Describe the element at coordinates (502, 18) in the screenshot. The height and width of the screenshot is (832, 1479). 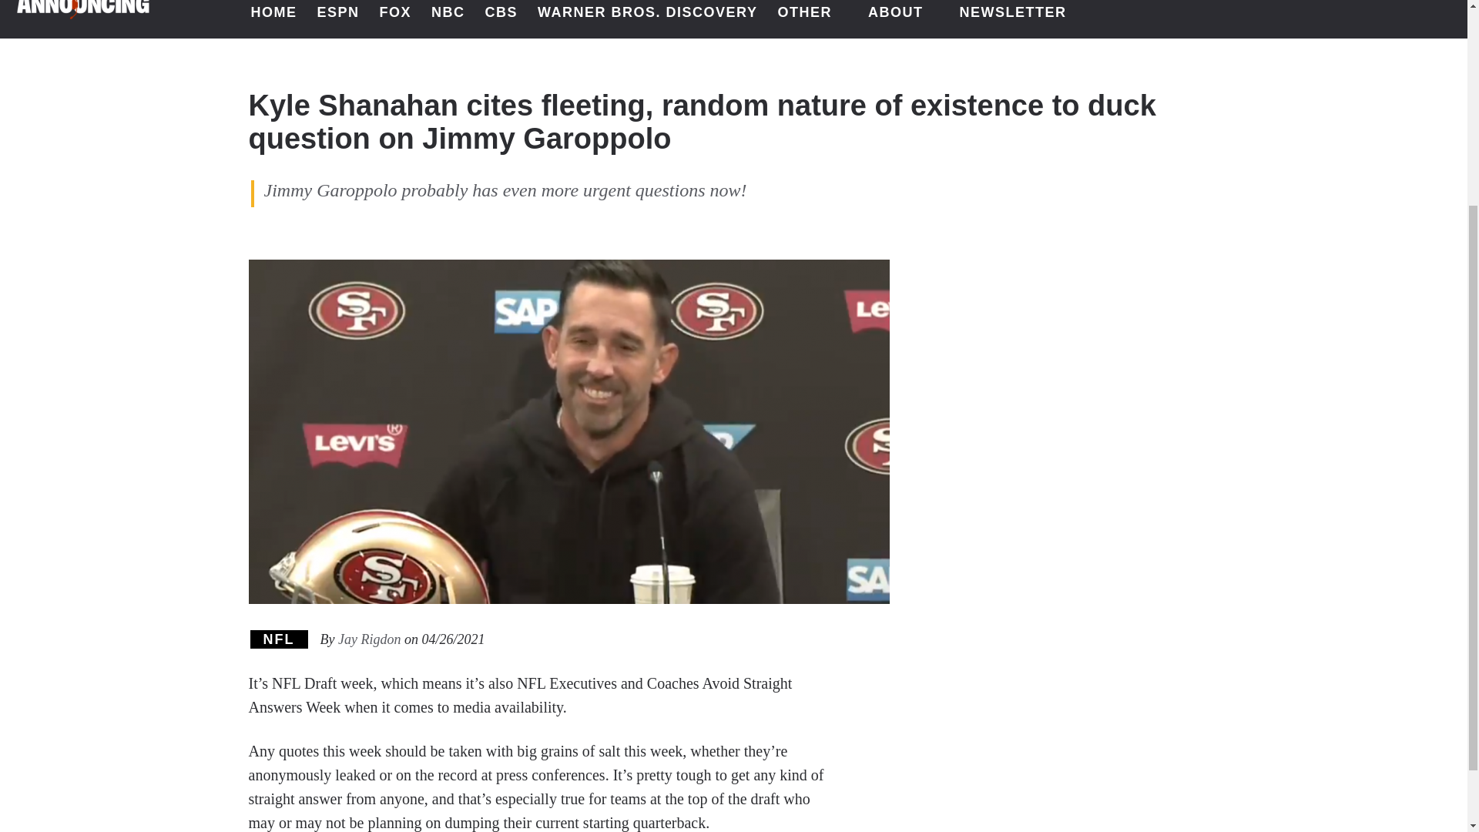
I see `CBS` at that location.